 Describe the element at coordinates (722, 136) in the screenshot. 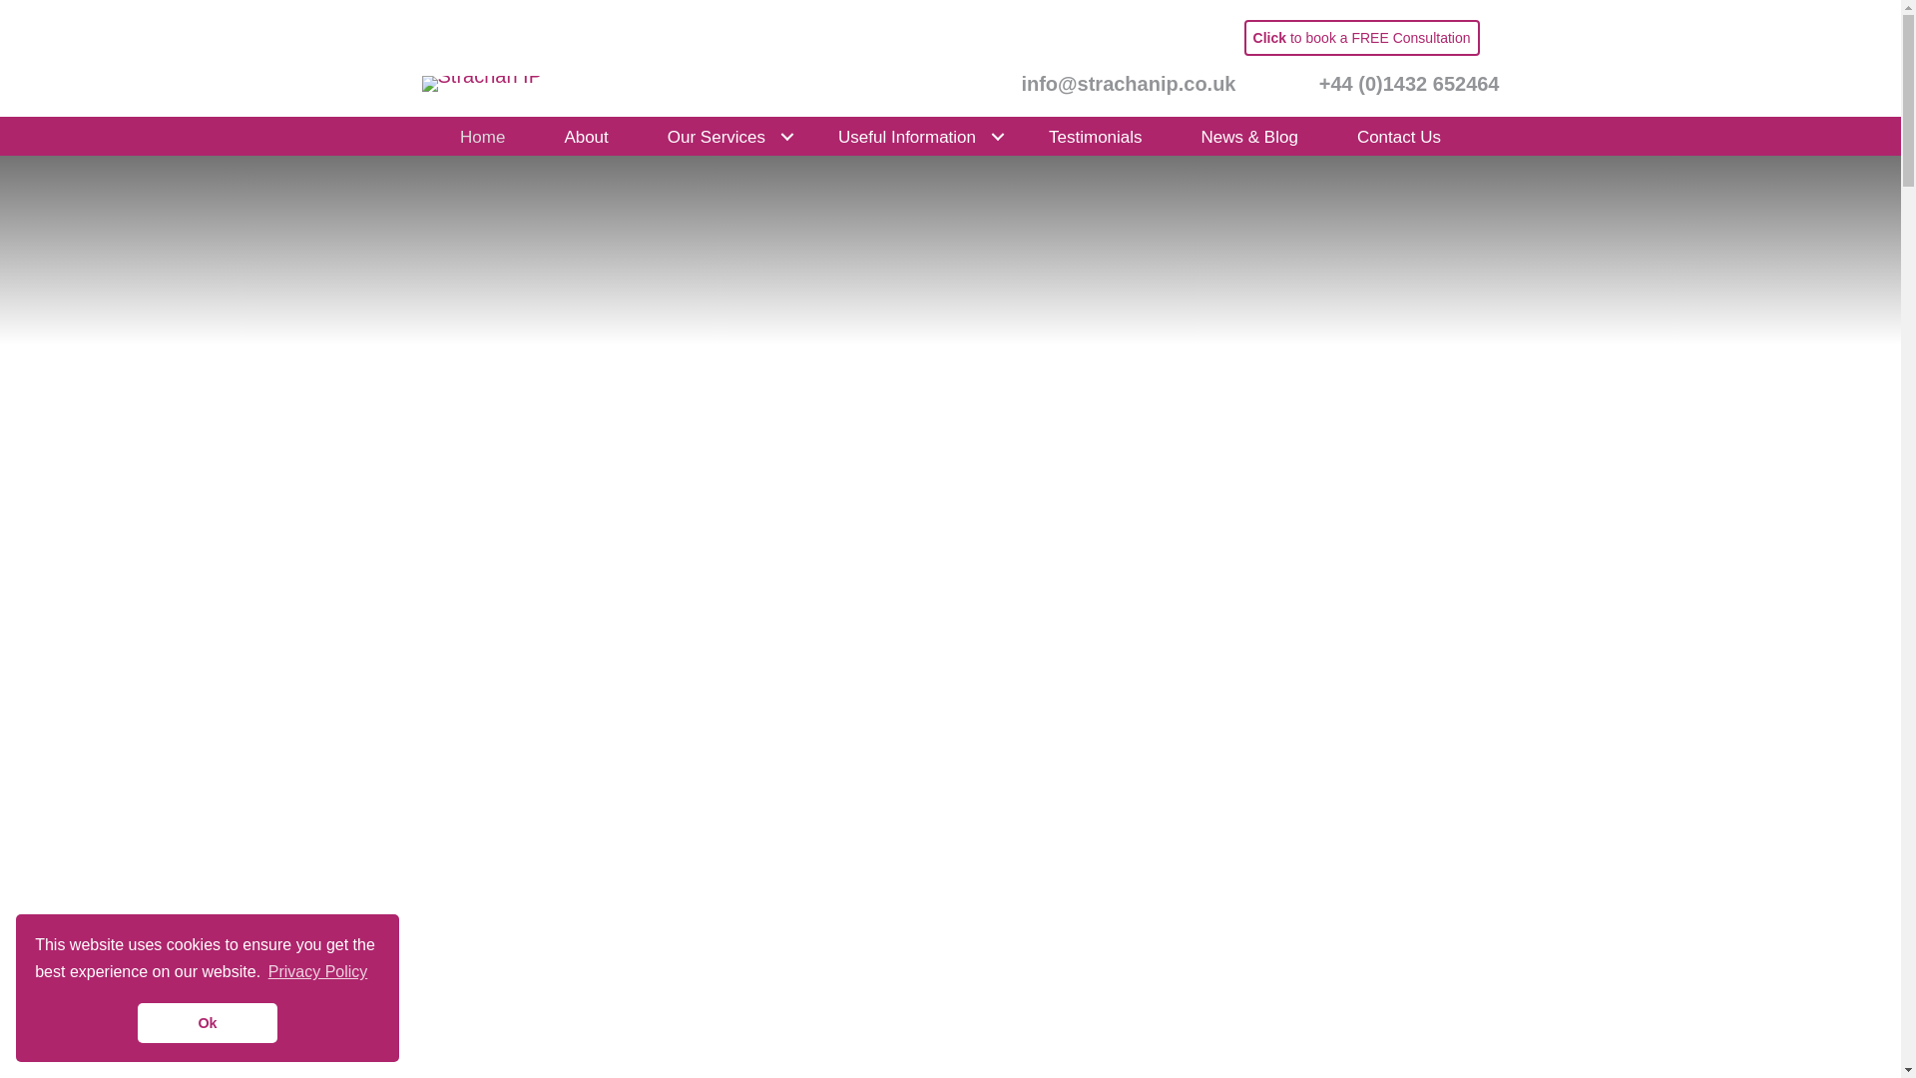

I see `Our Services` at that location.